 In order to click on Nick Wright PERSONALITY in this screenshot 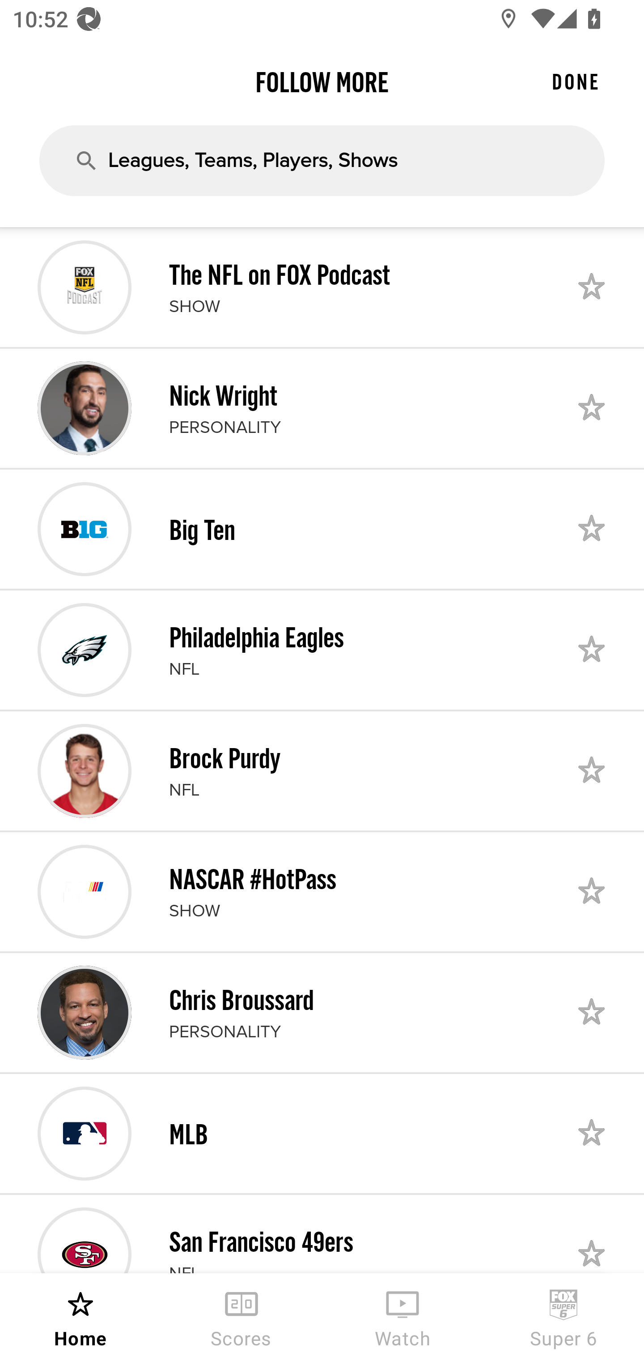, I will do `click(322, 408)`.